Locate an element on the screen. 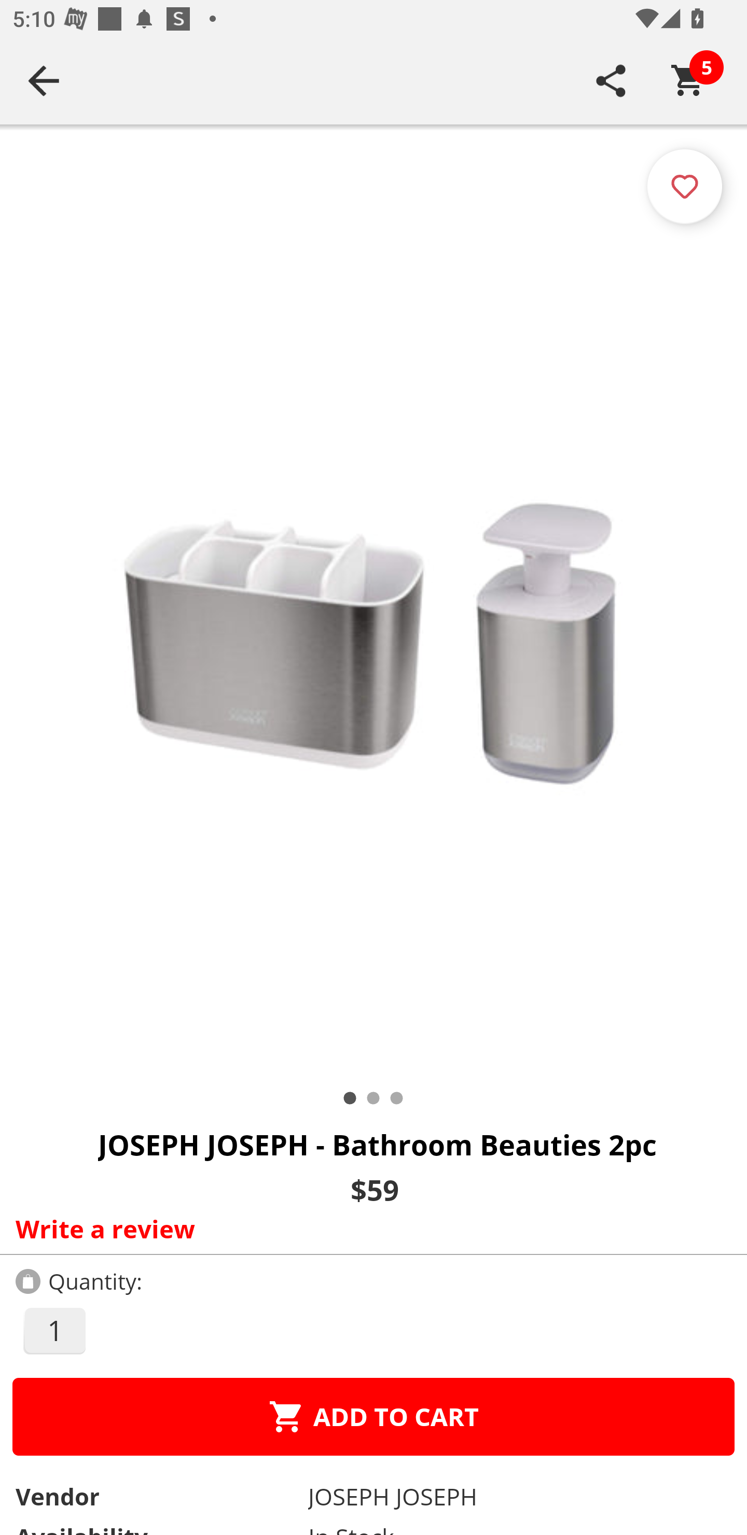  ADD TO CART is located at coordinates (374, 1417).